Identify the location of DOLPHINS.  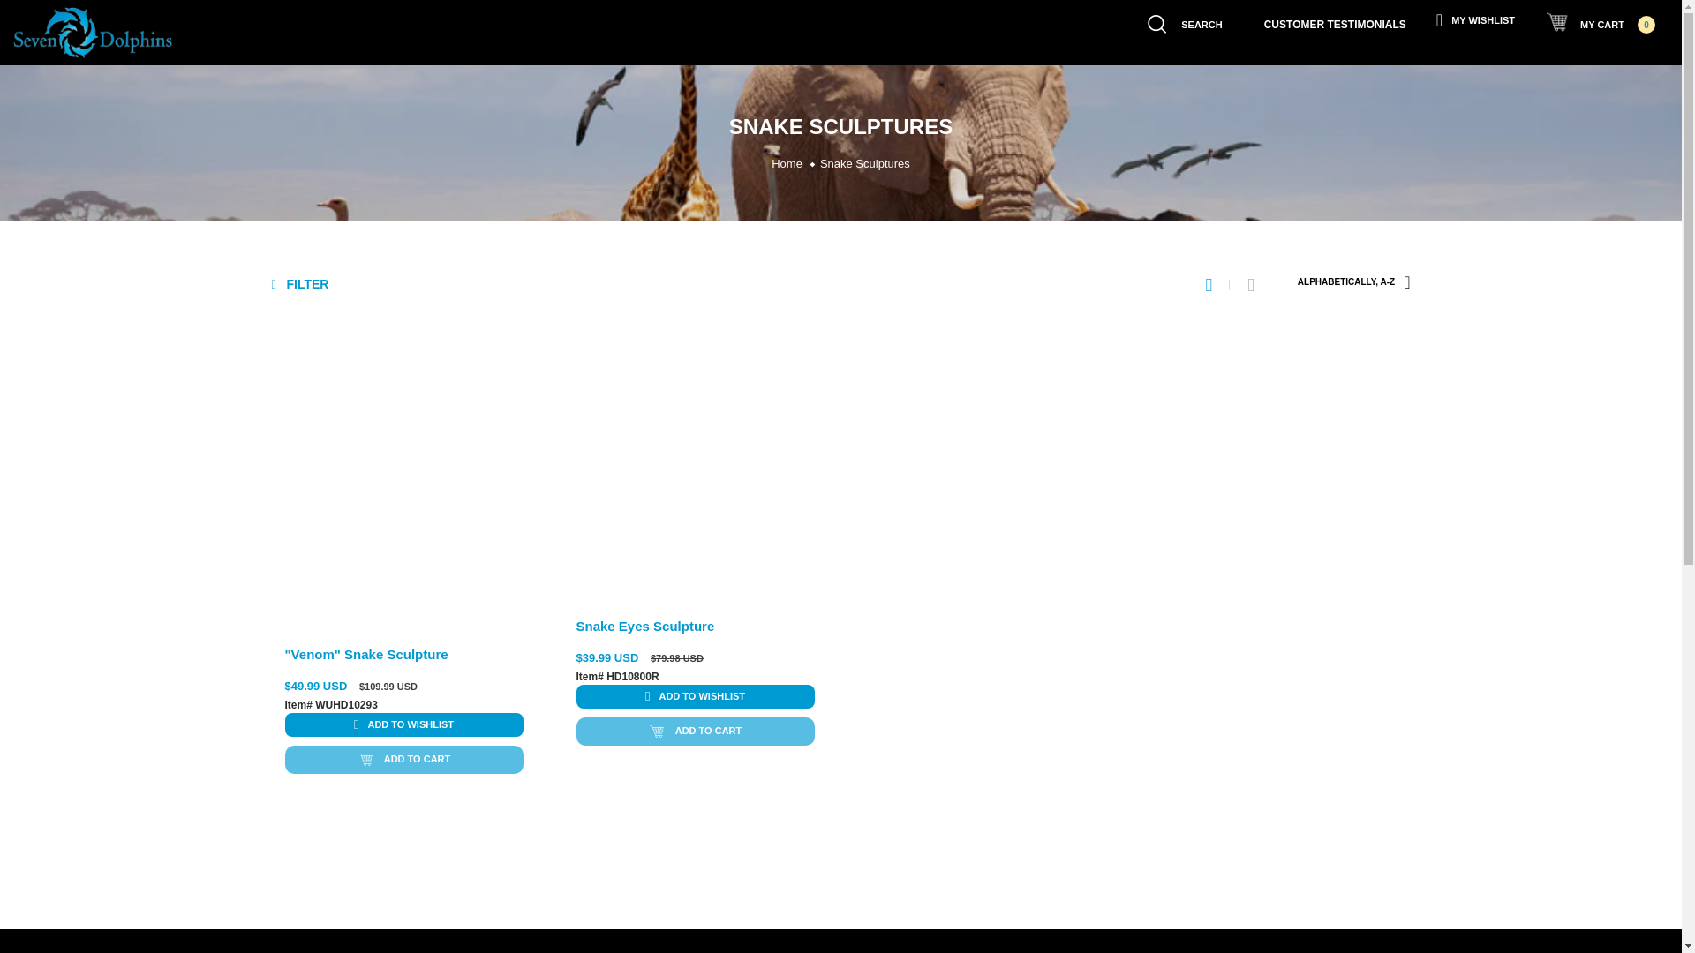
(368, 55).